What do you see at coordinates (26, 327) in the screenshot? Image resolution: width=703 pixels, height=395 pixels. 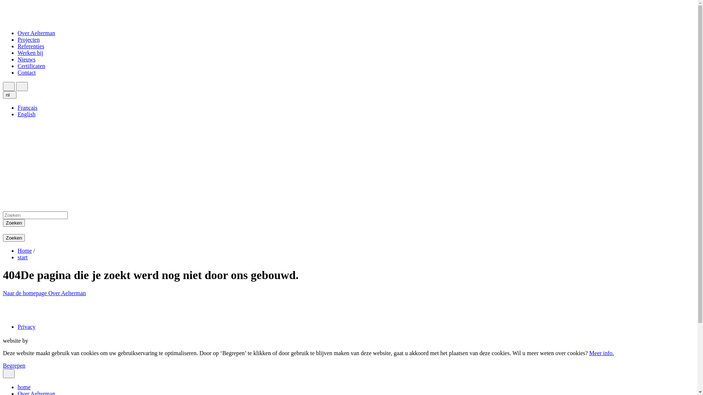 I see `Privacy` at bounding box center [26, 327].